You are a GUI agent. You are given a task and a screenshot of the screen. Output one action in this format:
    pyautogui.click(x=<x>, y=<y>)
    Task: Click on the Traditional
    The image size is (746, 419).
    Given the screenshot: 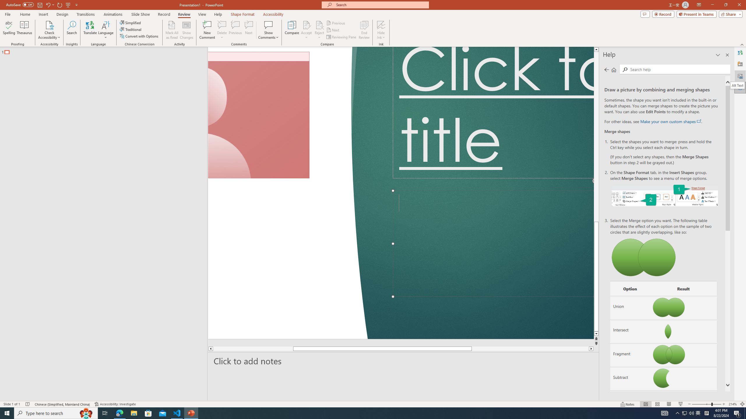 What is the action you would take?
    pyautogui.click(x=131, y=29)
    